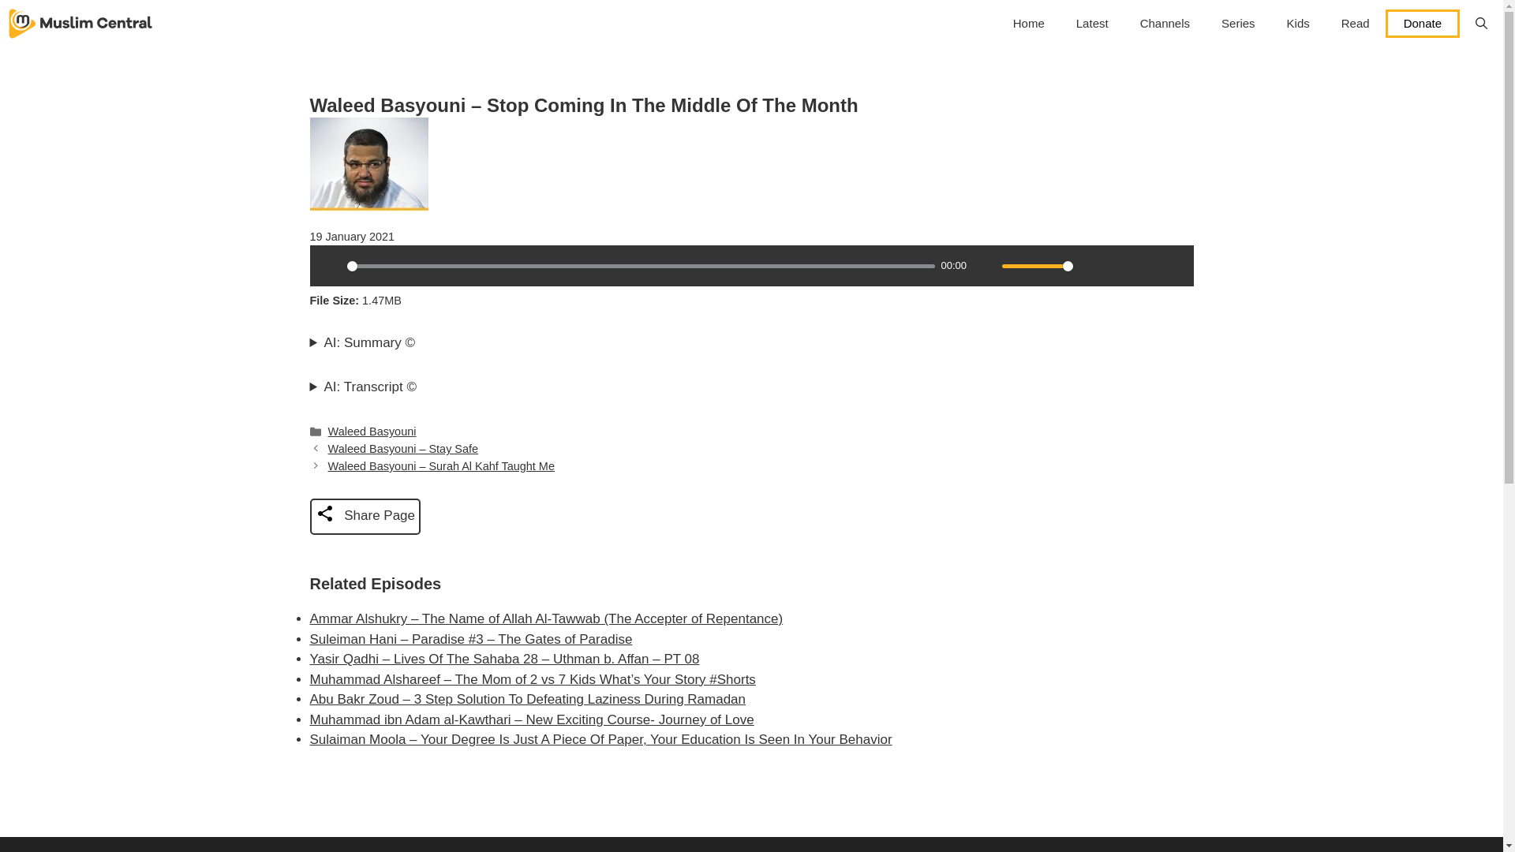 This screenshot has height=852, width=1515. I want to click on Download, so click(1119, 265).